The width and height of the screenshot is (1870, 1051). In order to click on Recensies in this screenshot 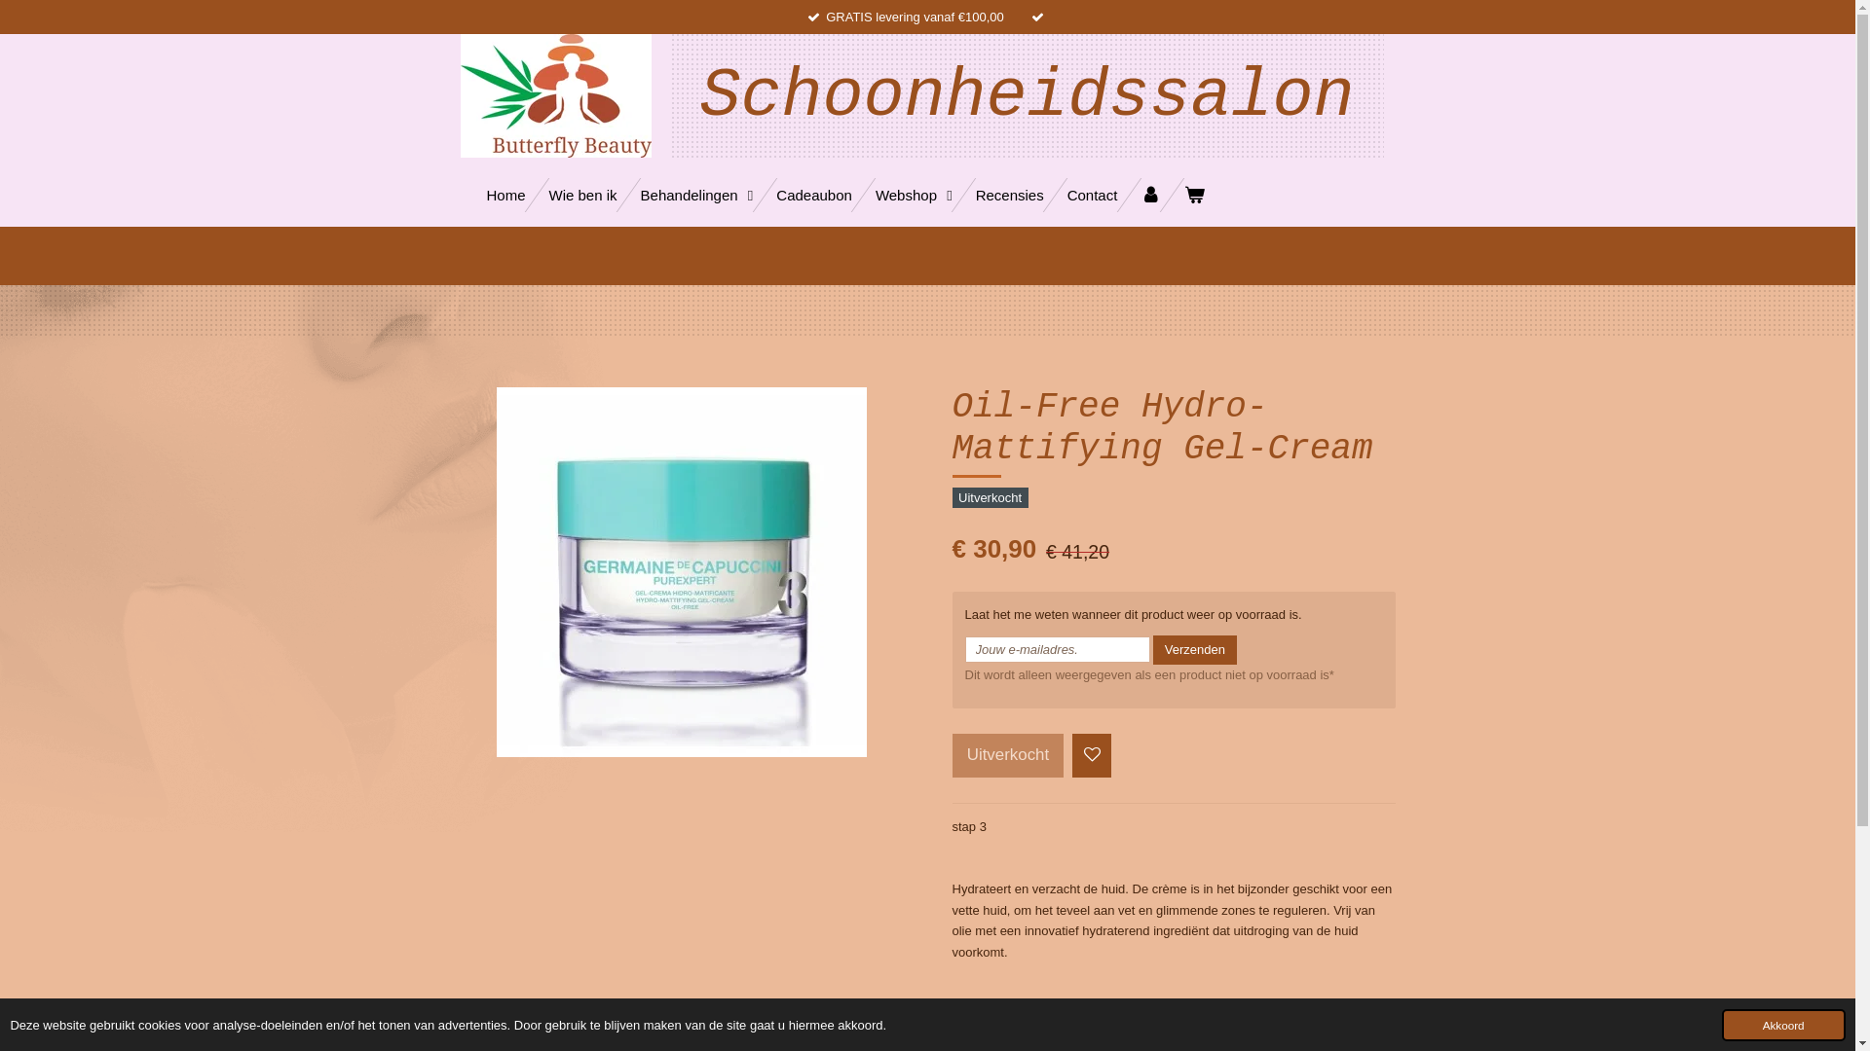, I will do `click(1010, 195)`.